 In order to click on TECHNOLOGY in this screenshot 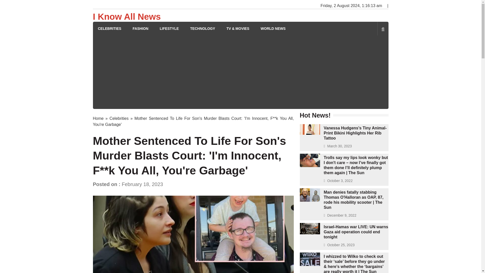, I will do `click(203, 29)`.